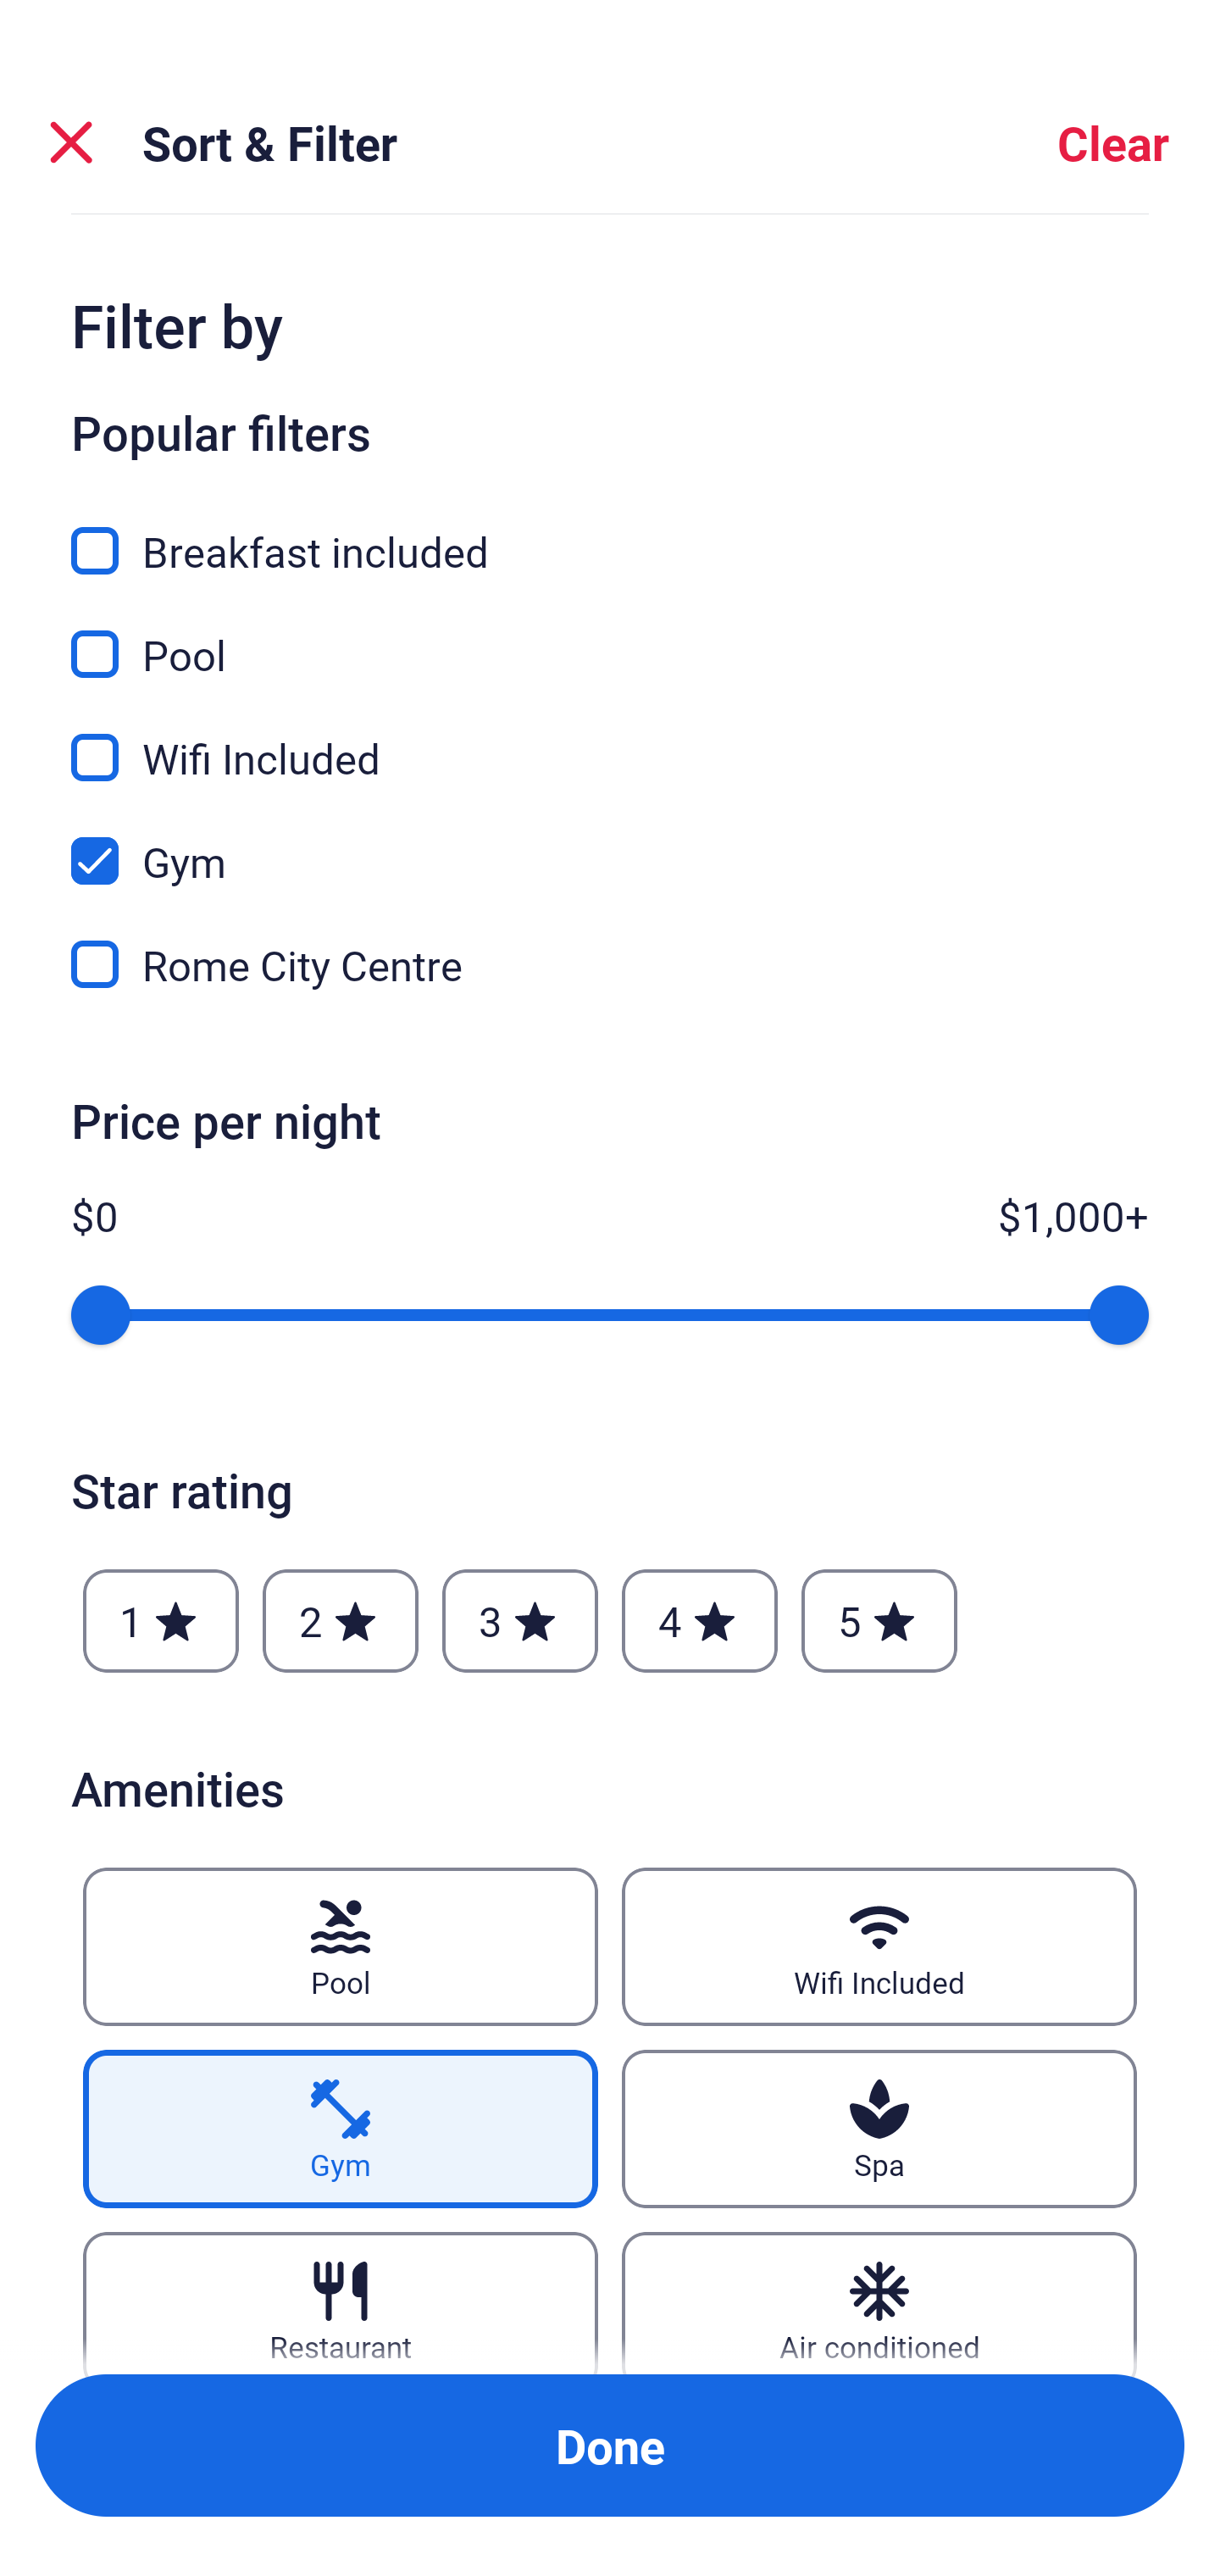 The width and height of the screenshot is (1220, 2576). I want to click on Wifi Included, Wifi Included, so click(610, 739).